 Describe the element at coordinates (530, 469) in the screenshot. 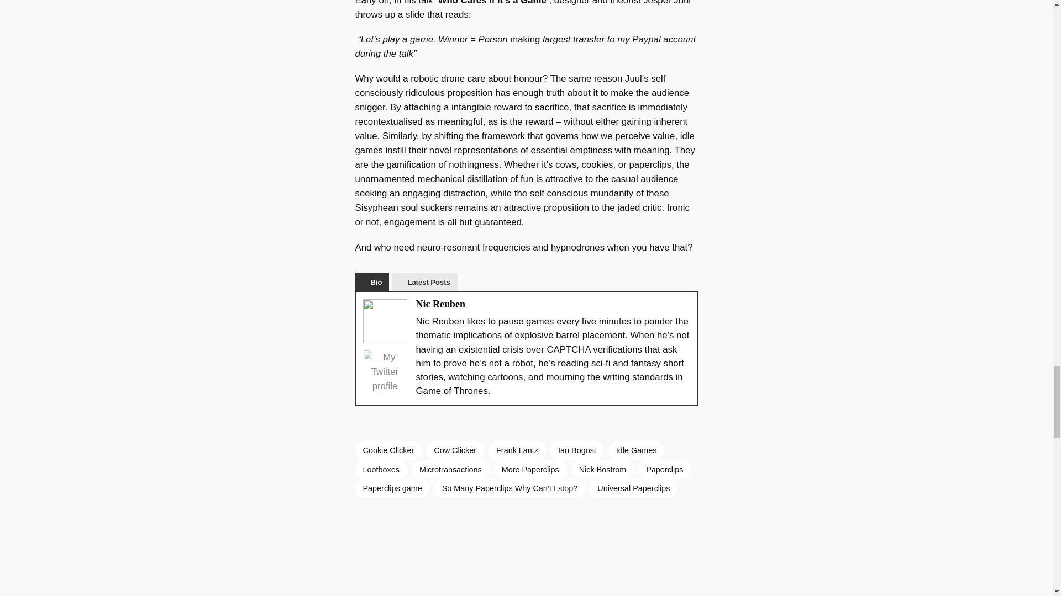

I see `More Paperclips` at that location.